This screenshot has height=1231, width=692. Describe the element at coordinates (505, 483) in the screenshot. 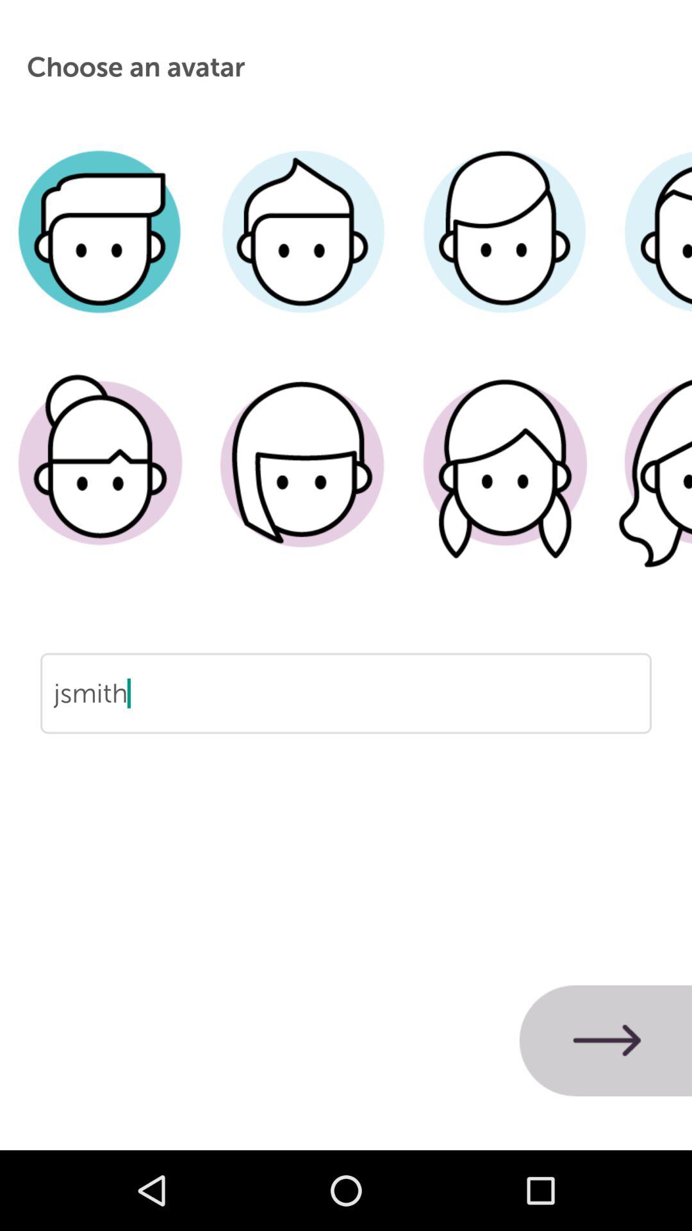

I see `braid girl cartoon` at that location.